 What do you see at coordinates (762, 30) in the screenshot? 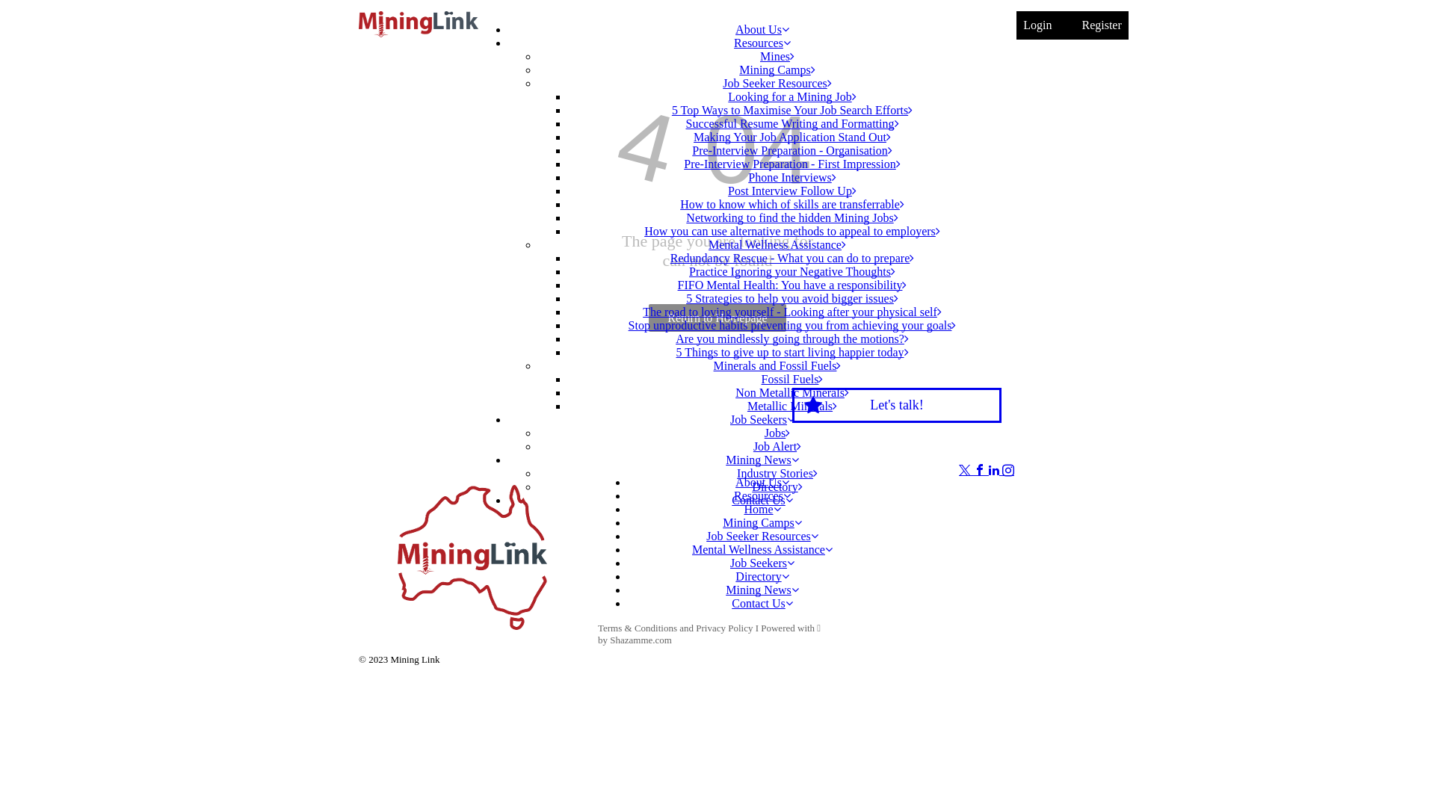
I see `About Us` at bounding box center [762, 30].